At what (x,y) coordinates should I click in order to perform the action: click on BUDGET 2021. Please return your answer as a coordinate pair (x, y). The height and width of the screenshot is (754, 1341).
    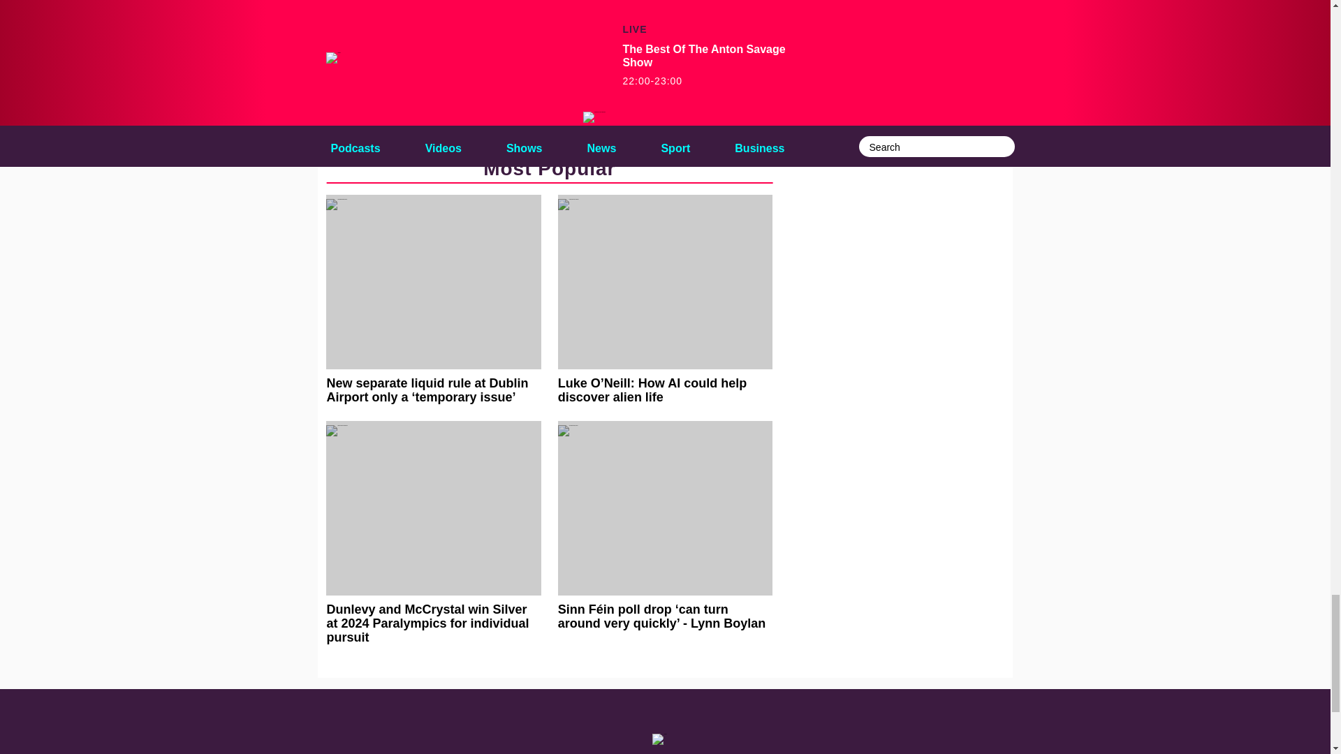
    Looking at the image, I should click on (365, 49).